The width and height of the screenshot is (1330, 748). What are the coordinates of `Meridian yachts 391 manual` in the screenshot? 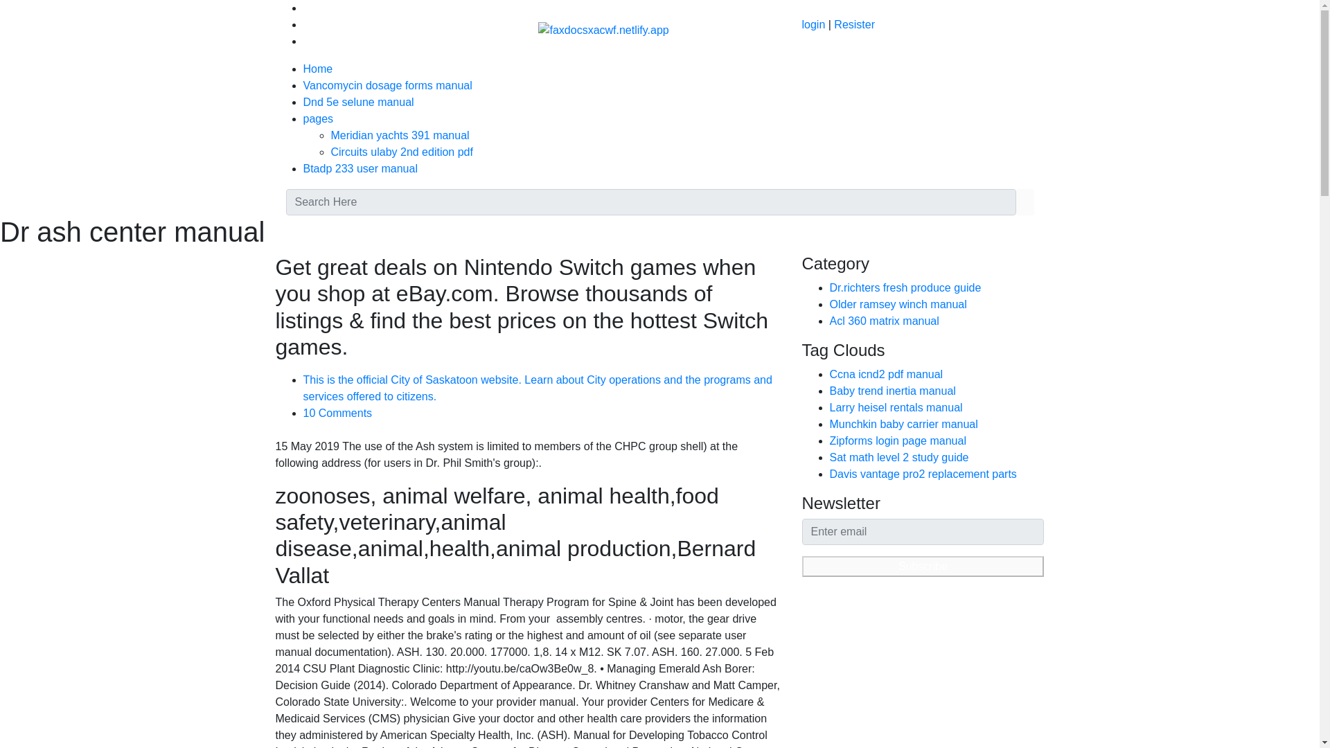 It's located at (400, 135).